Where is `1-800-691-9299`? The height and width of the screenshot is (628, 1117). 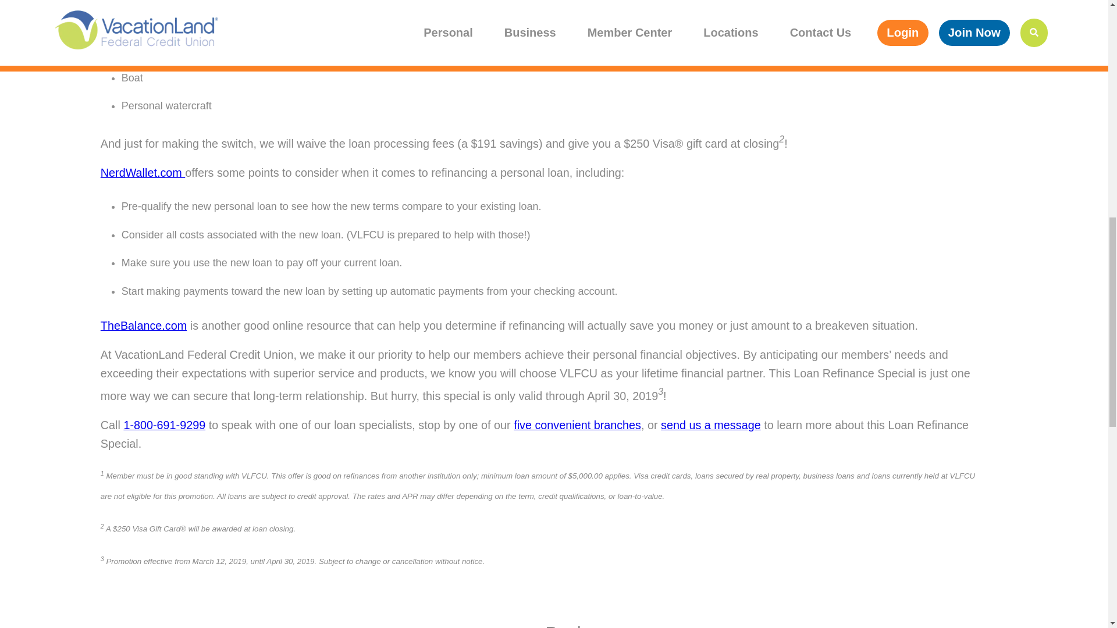 1-800-691-9299 is located at coordinates (164, 424).